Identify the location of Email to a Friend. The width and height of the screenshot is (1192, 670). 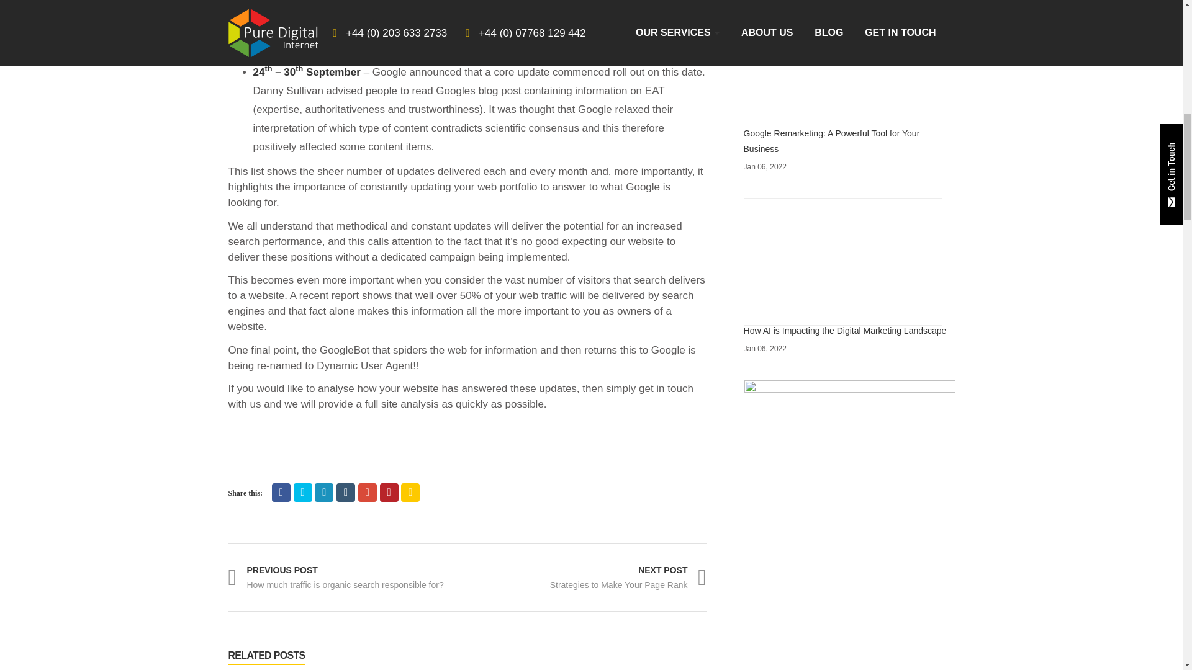
(410, 492).